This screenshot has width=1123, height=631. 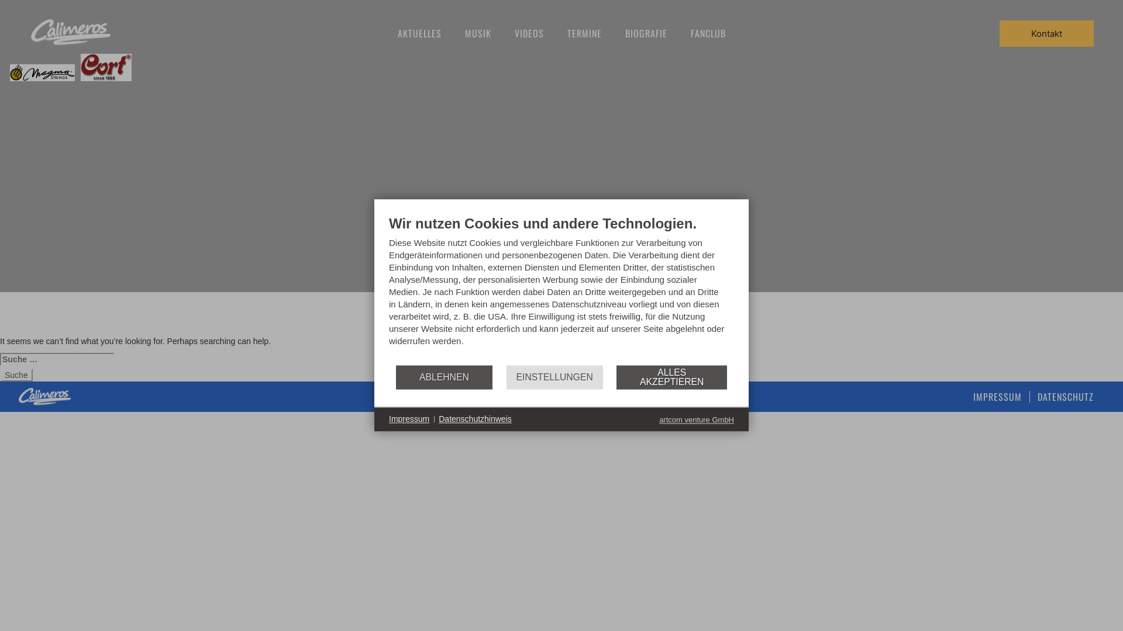 What do you see at coordinates (671, 377) in the screenshot?
I see `ALLES AKZEPTIEREN` at bounding box center [671, 377].